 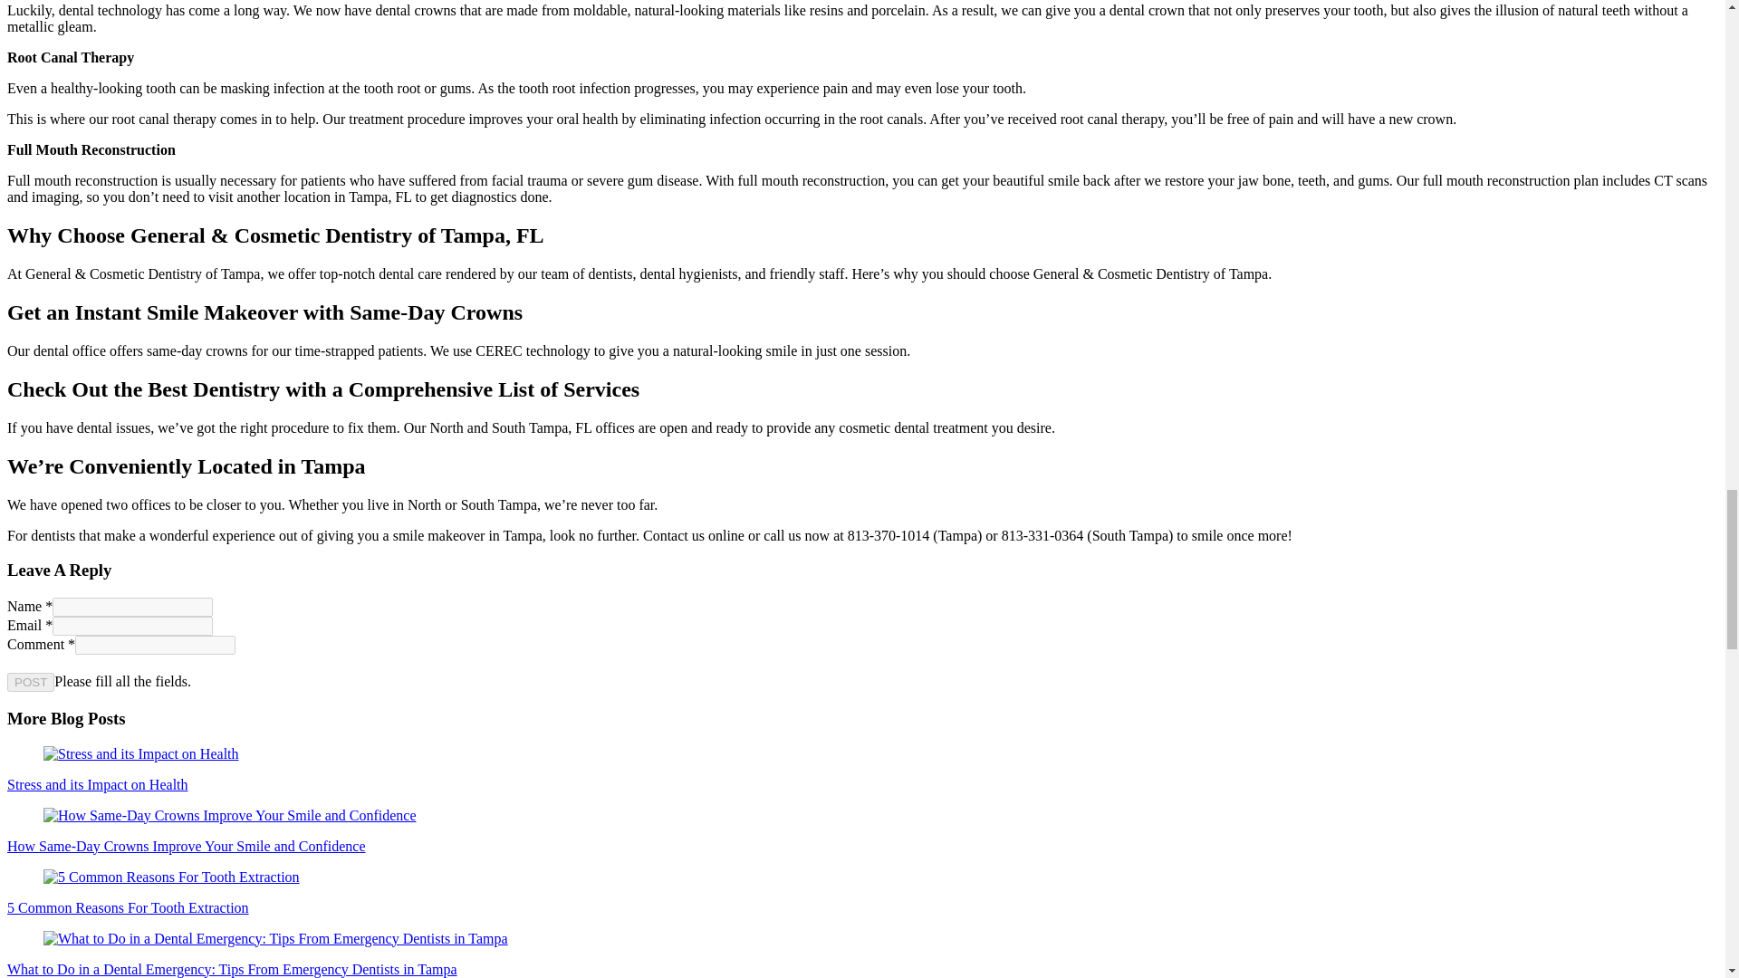 What do you see at coordinates (171, 877) in the screenshot?
I see `5 Common Reasons For Tooth Extraction` at bounding box center [171, 877].